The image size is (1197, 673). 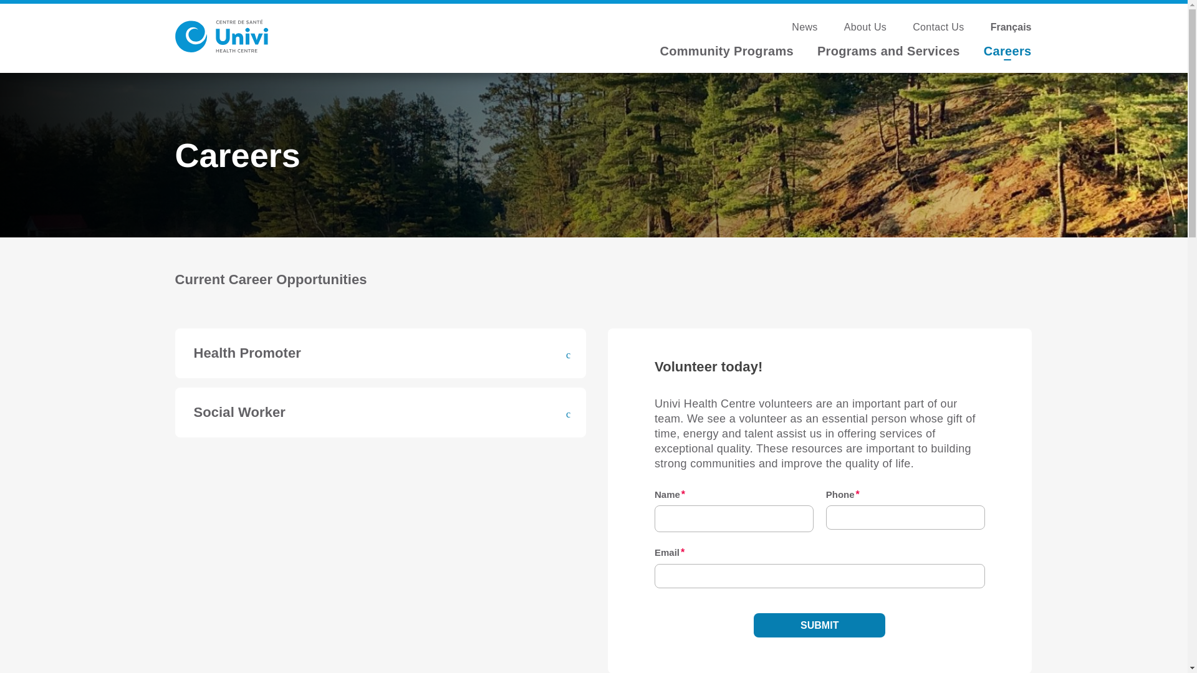 What do you see at coordinates (726, 51) in the screenshot?
I see `Community Programs` at bounding box center [726, 51].